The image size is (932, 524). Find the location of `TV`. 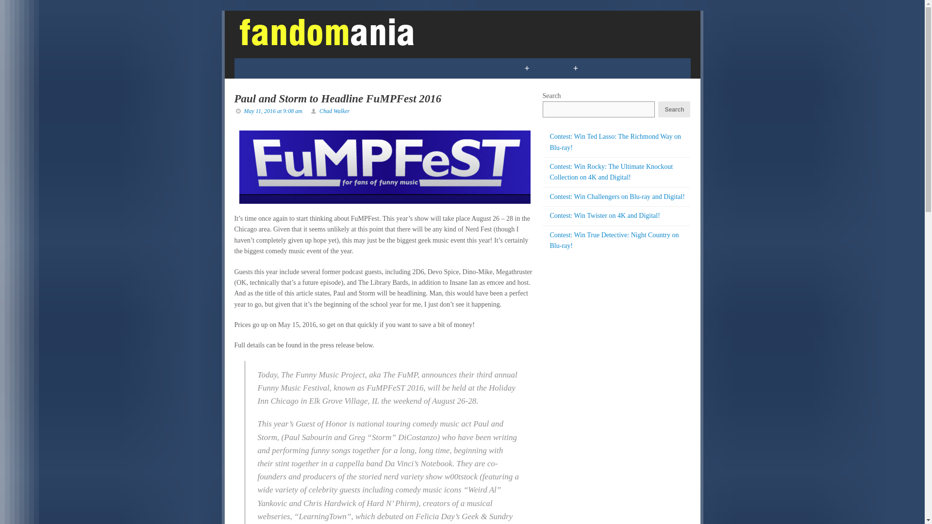

TV is located at coordinates (346, 68).